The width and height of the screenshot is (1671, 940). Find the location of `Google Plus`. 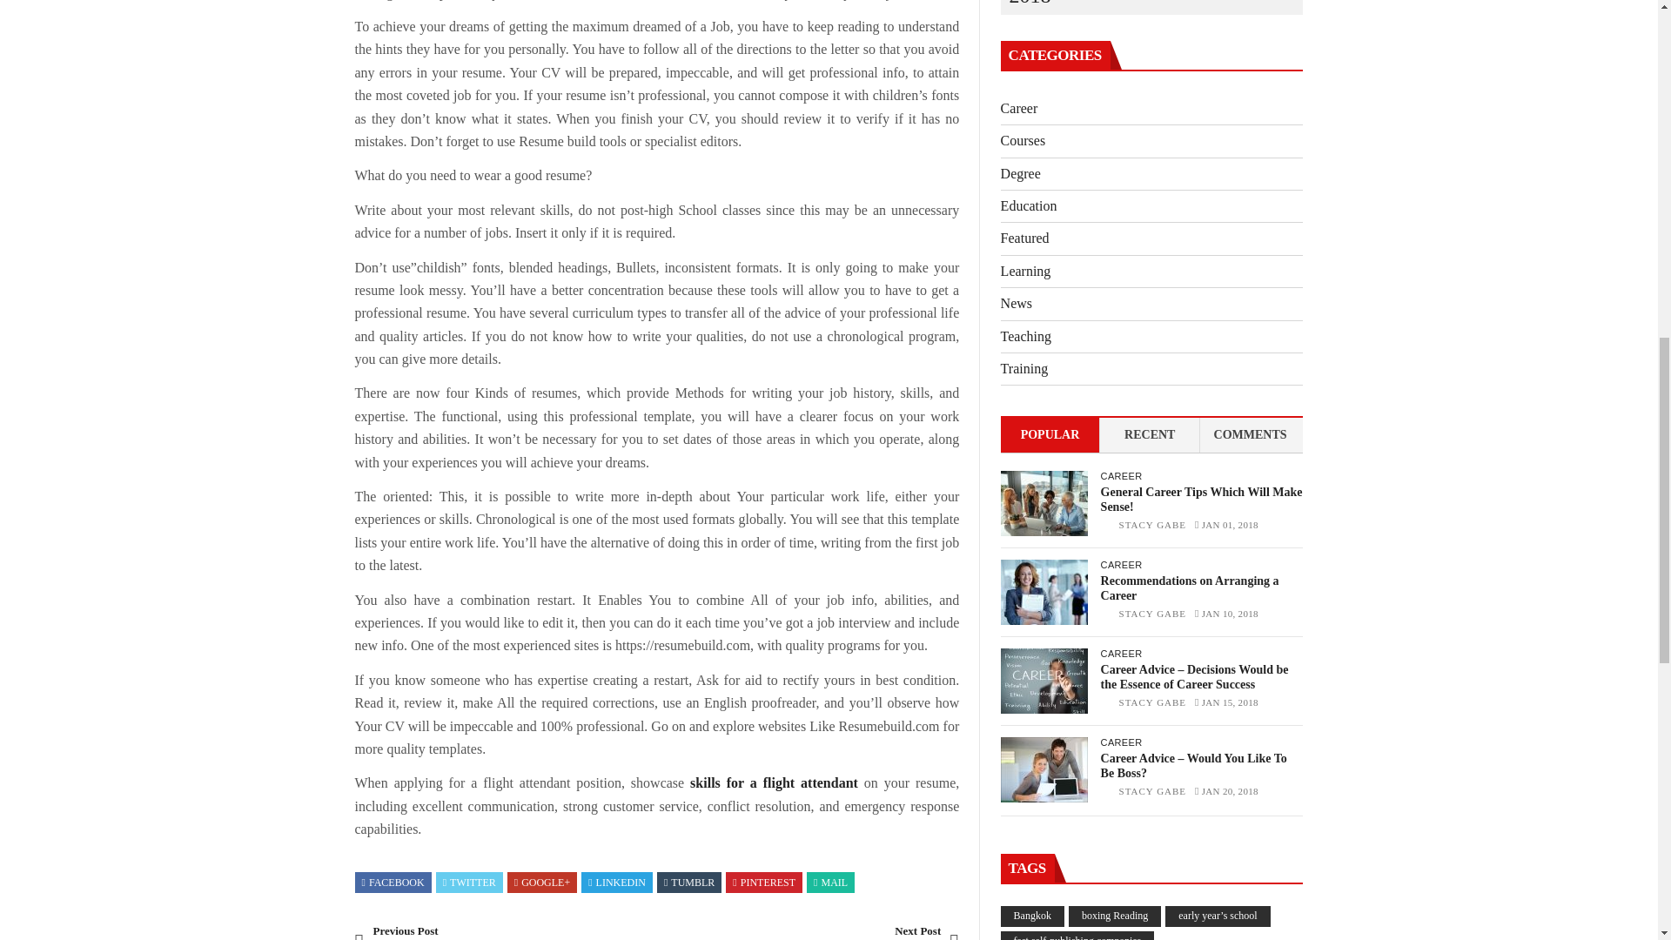

Google Plus is located at coordinates (541, 881).